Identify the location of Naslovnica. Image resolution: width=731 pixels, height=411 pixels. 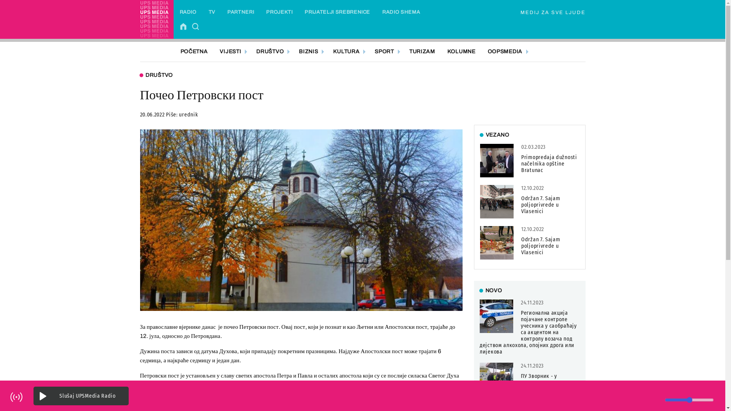
(185, 26).